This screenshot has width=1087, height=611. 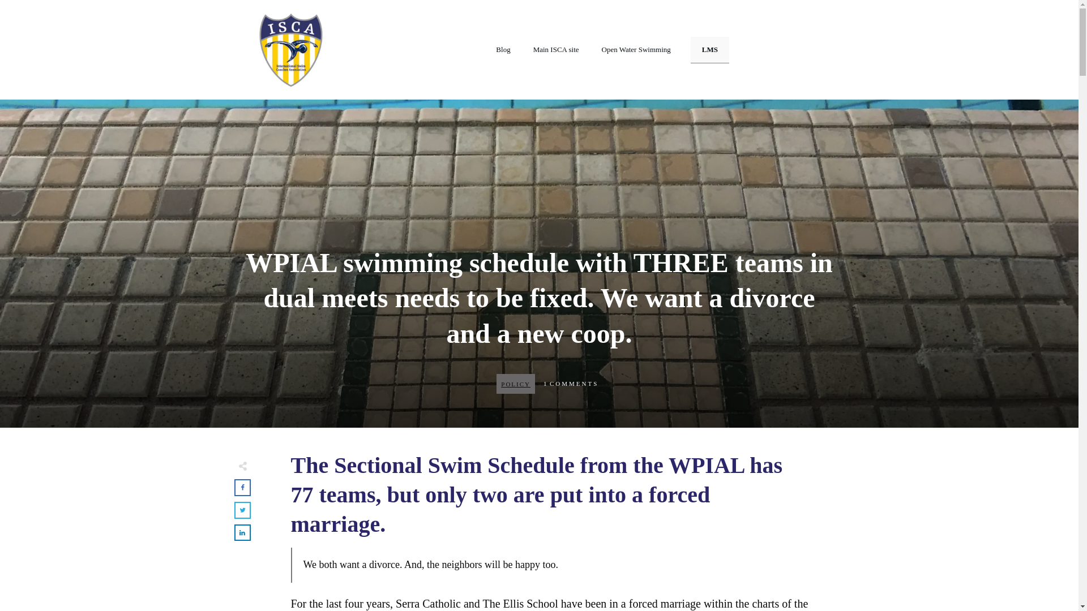 What do you see at coordinates (556, 50) in the screenshot?
I see `Main ISCA site` at bounding box center [556, 50].